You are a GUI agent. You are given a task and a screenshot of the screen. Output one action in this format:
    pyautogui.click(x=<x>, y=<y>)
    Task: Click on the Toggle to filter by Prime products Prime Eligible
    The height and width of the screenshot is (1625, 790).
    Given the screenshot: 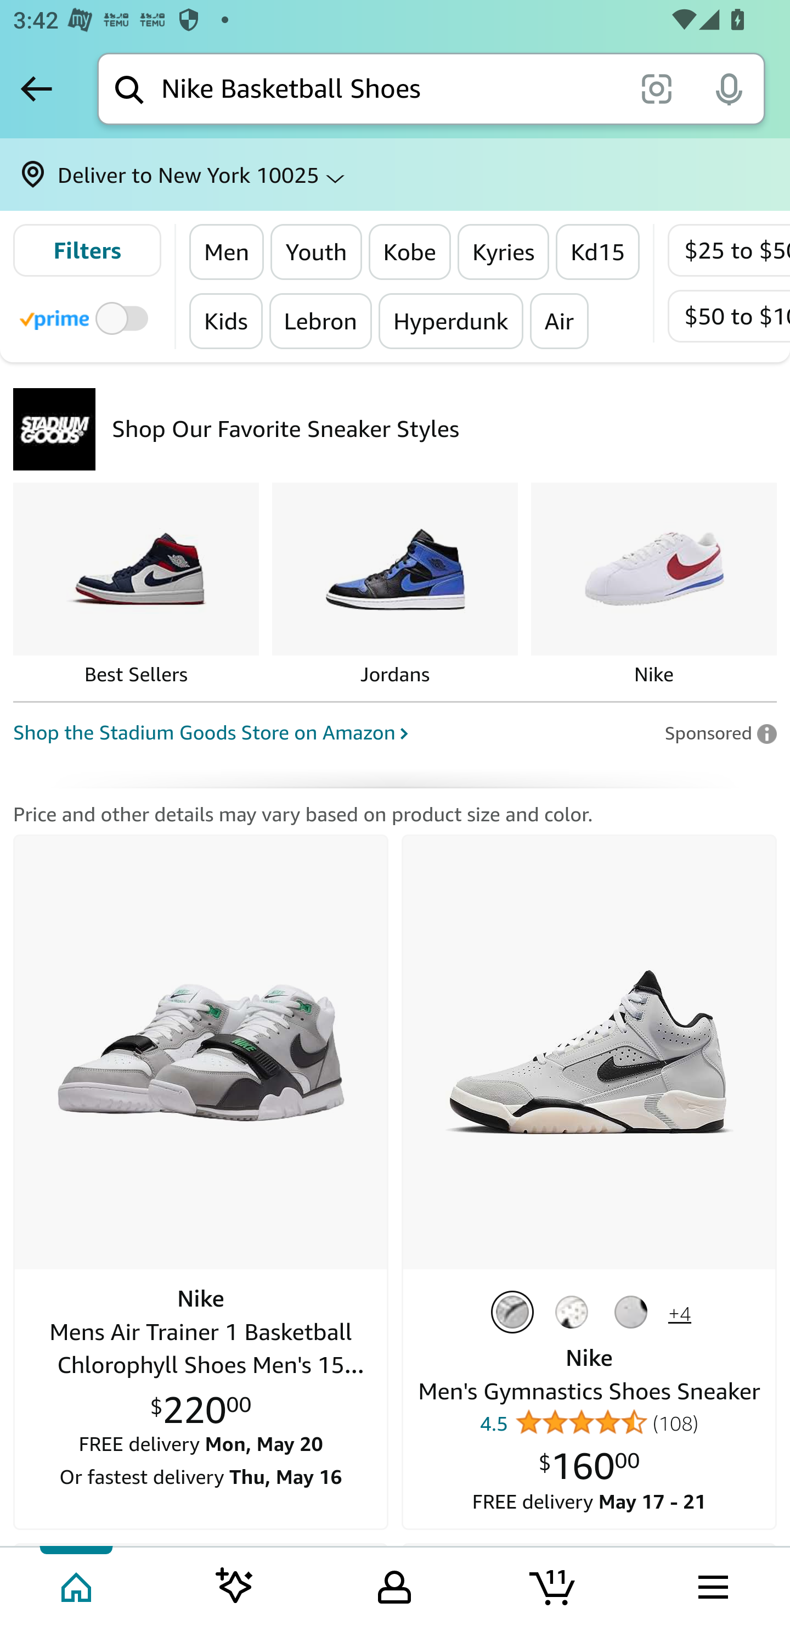 What is the action you would take?
    pyautogui.click(x=87, y=317)
    